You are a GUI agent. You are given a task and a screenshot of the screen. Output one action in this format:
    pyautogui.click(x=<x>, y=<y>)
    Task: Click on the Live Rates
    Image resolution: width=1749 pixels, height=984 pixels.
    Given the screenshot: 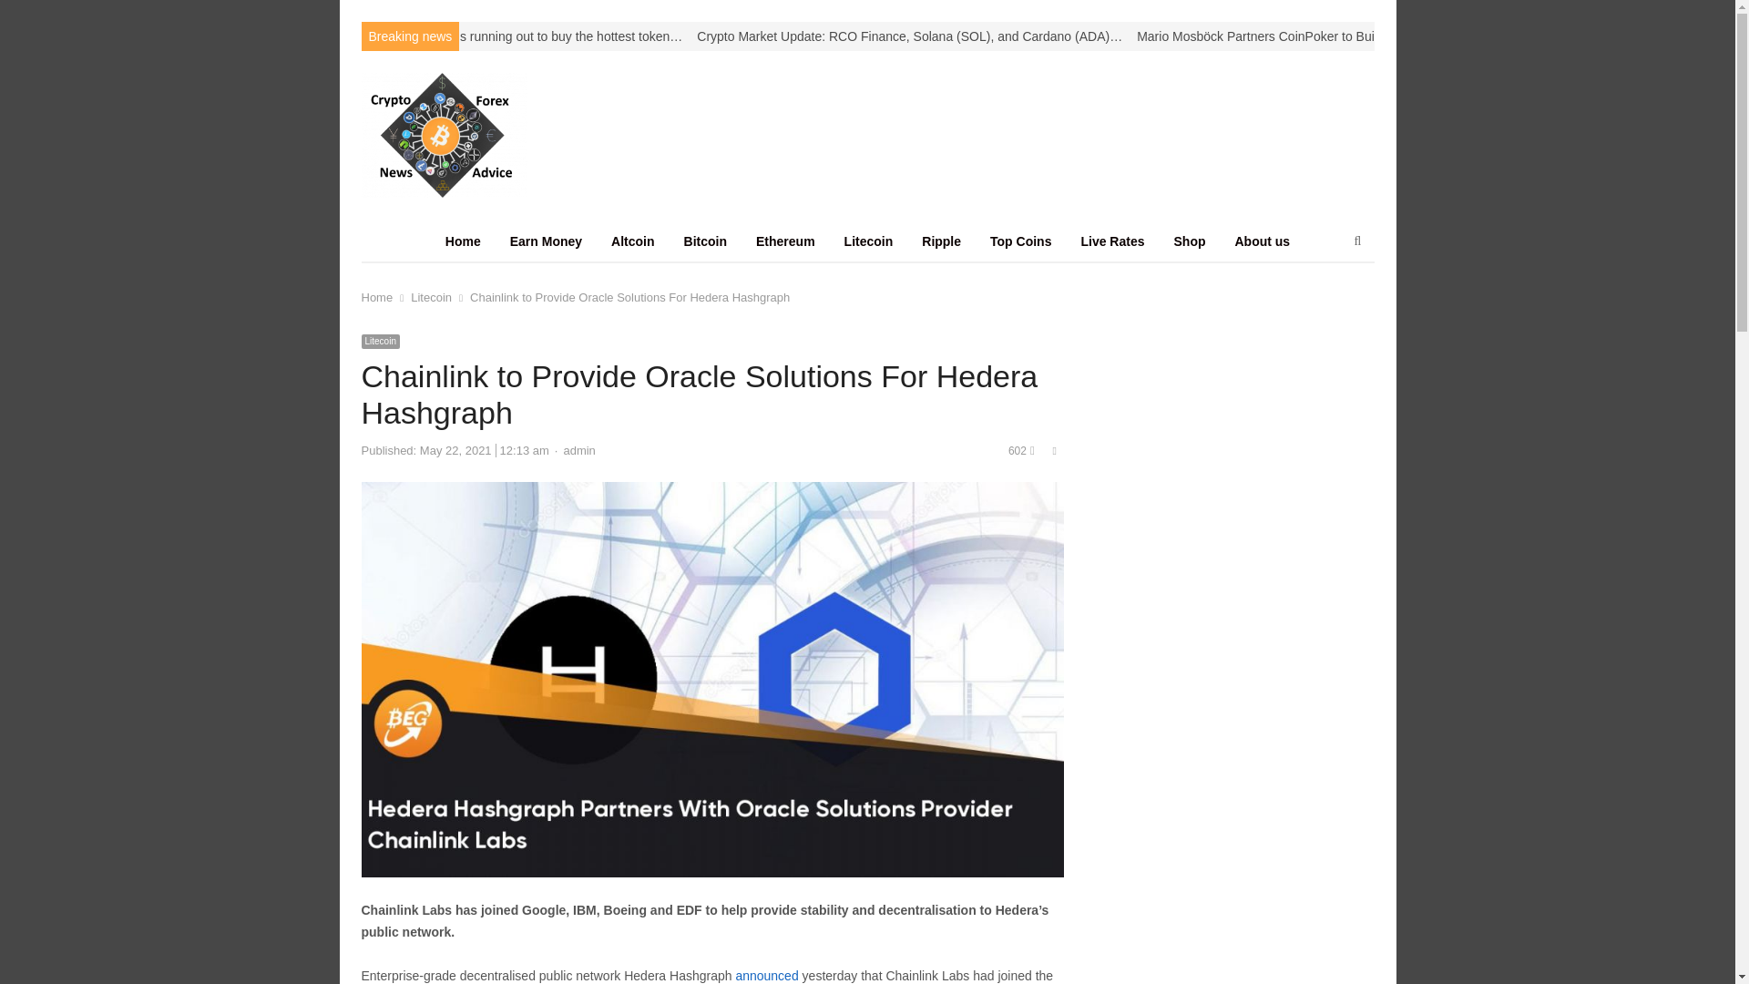 What is the action you would take?
    pyautogui.click(x=1111, y=241)
    